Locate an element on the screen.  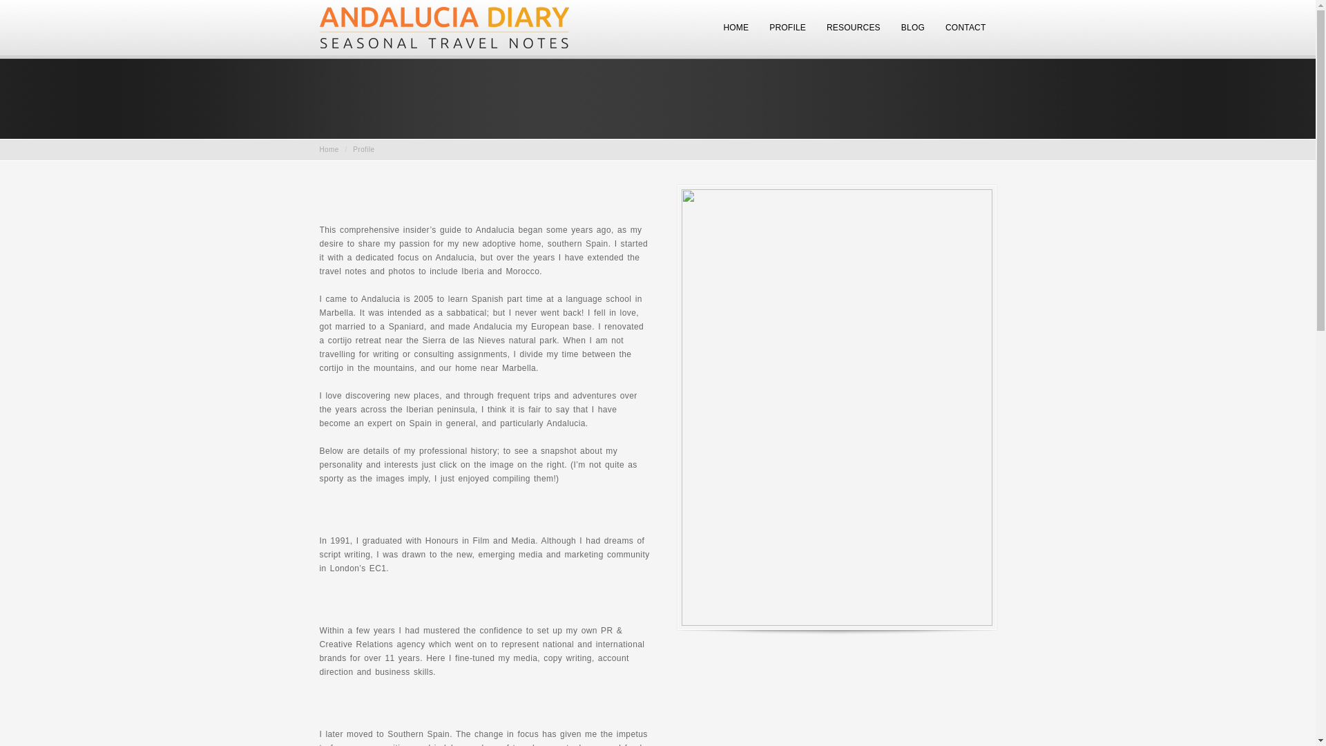
CONTACT is located at coordinates (965, 34).